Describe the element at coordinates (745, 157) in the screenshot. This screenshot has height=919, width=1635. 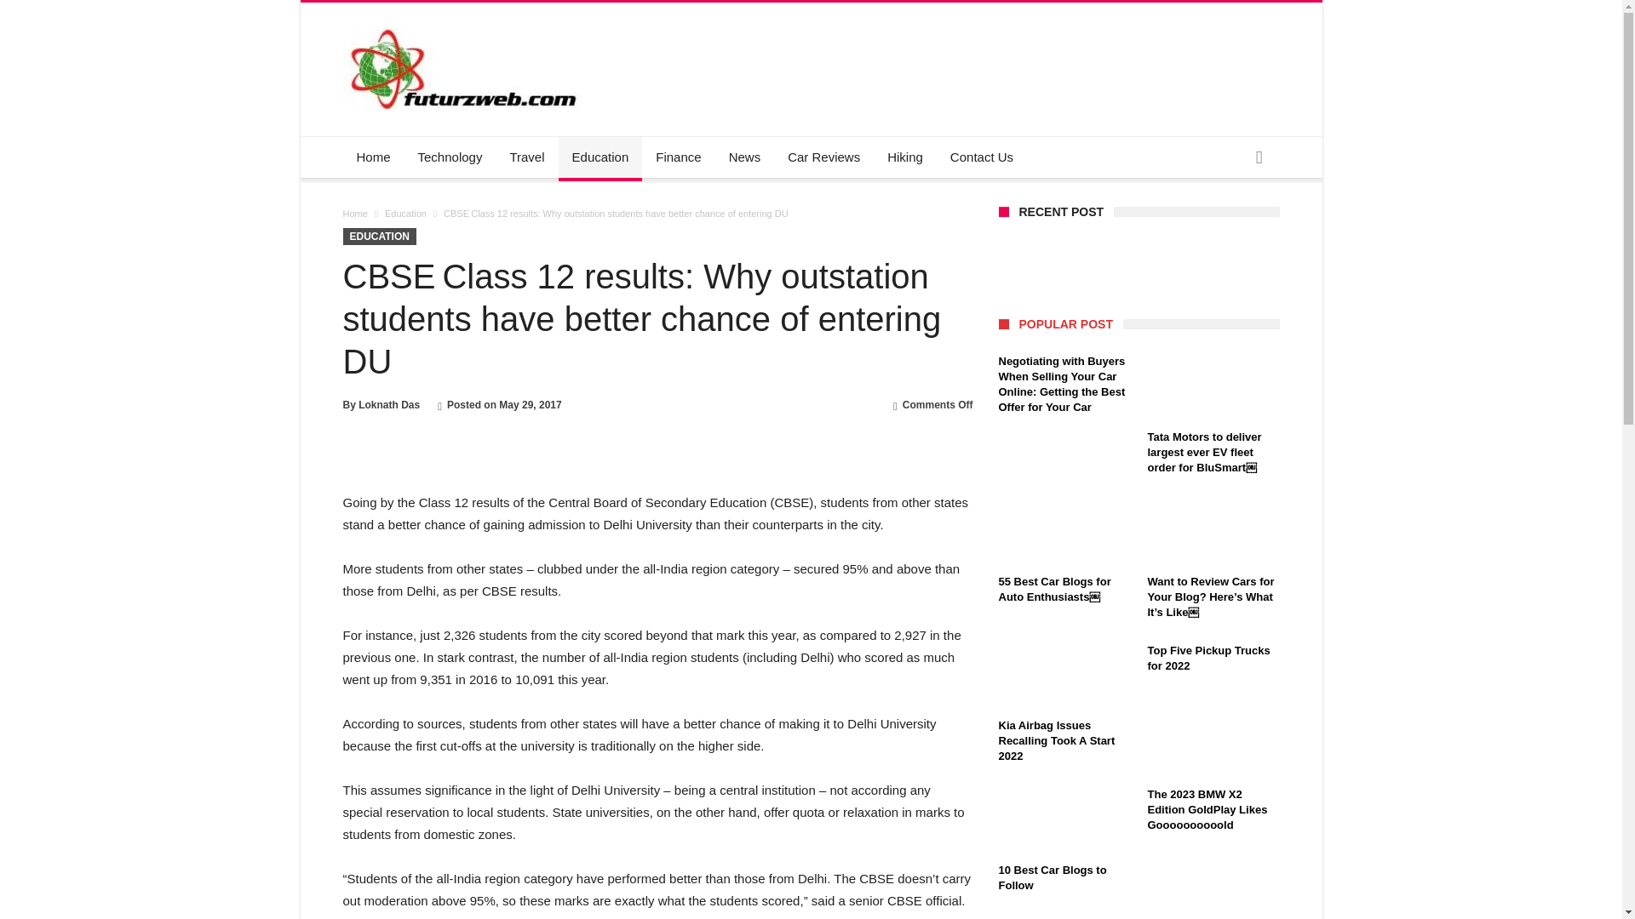
I see `News` at that location.